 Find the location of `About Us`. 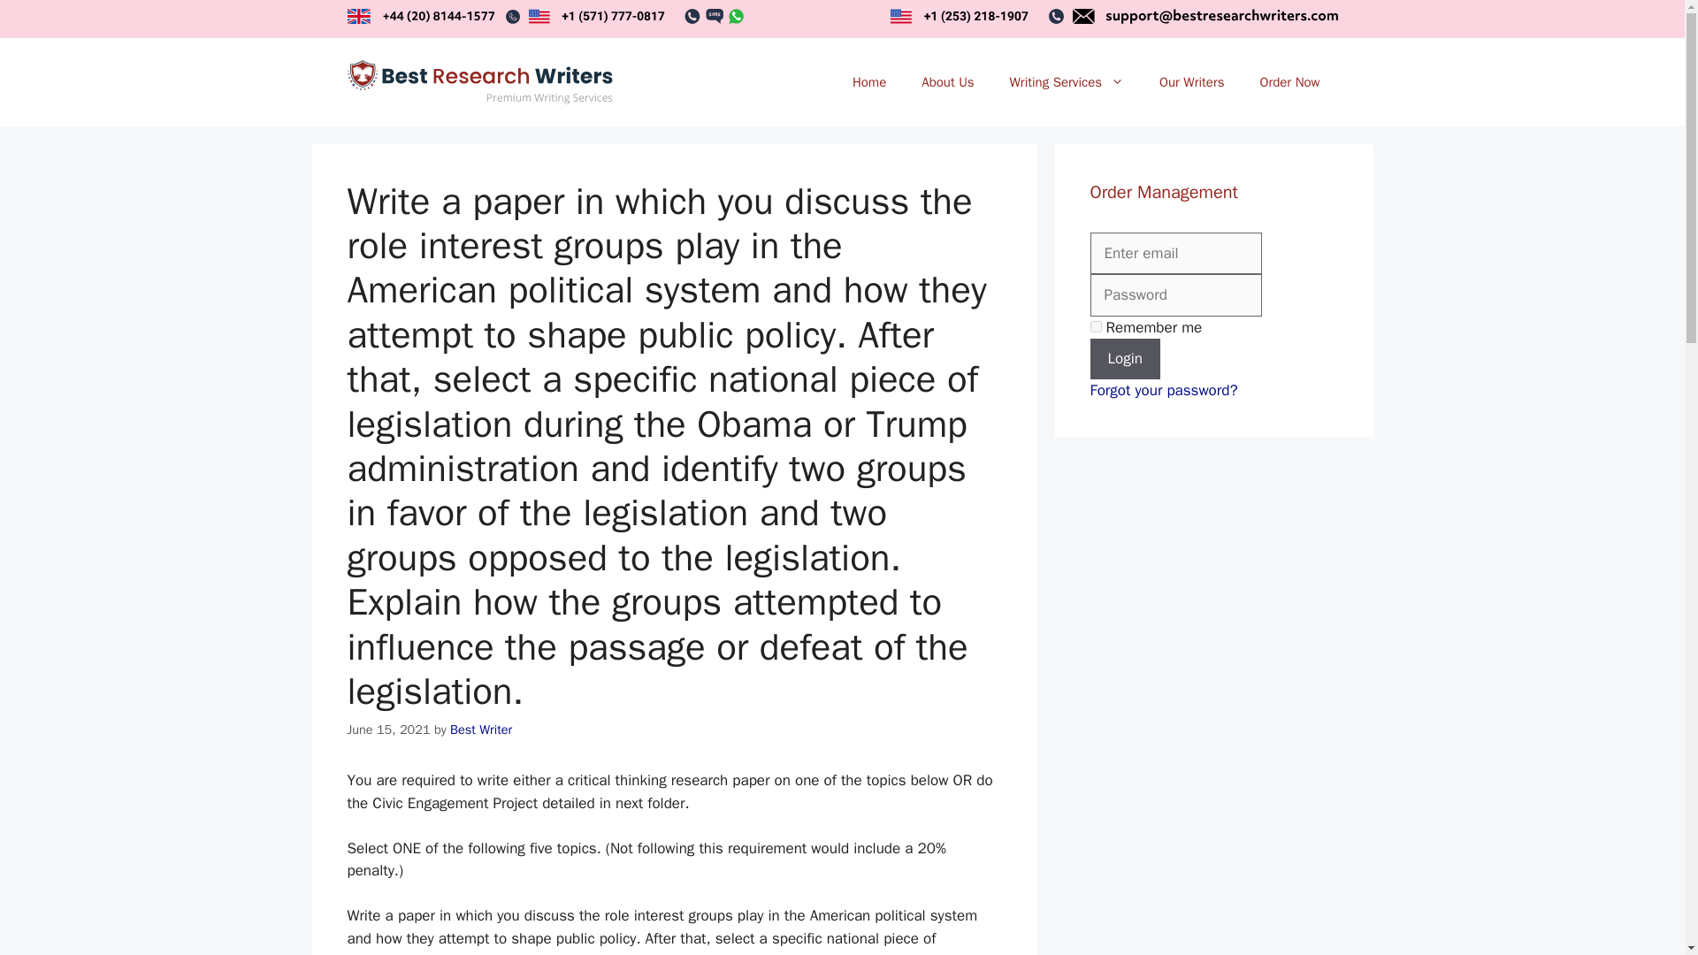

About Us is located at coordinates (947, 81).